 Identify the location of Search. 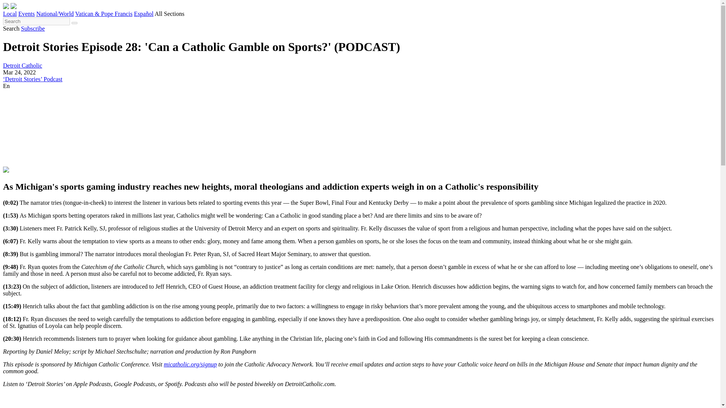
(11, 28).